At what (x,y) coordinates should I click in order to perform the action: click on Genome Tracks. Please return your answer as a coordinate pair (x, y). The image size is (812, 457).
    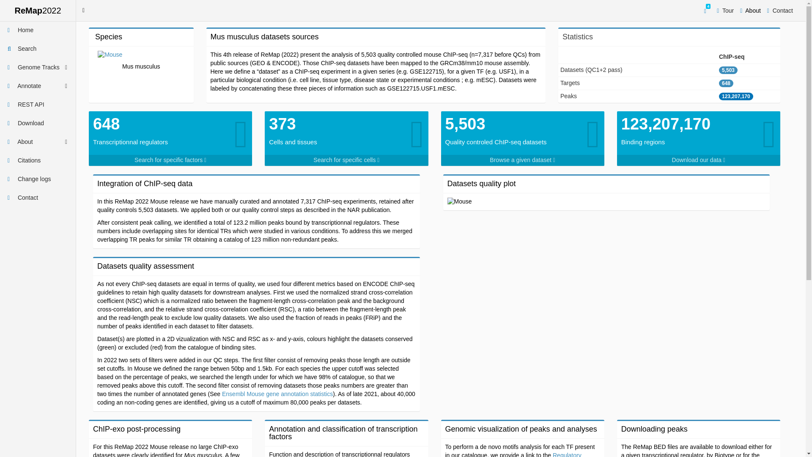
    Looking at the image, I should click on (38, 68).